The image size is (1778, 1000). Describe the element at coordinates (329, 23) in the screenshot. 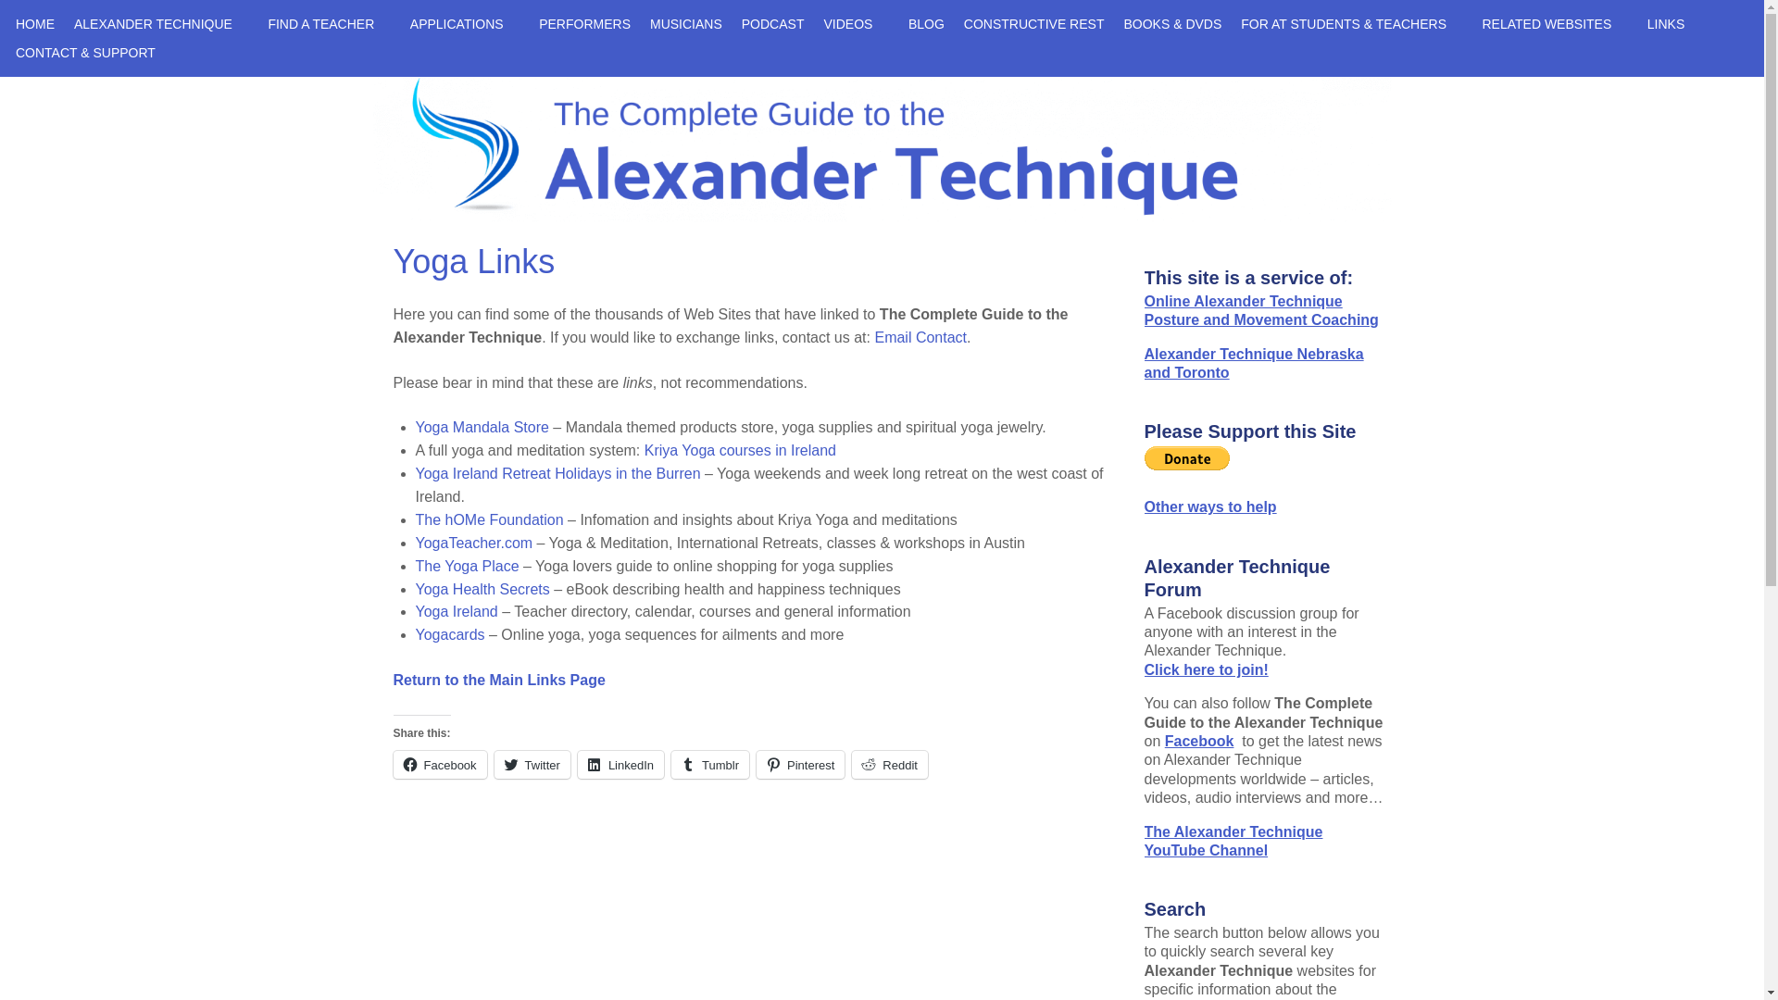

I see `FIND A TEACHER` at that location.